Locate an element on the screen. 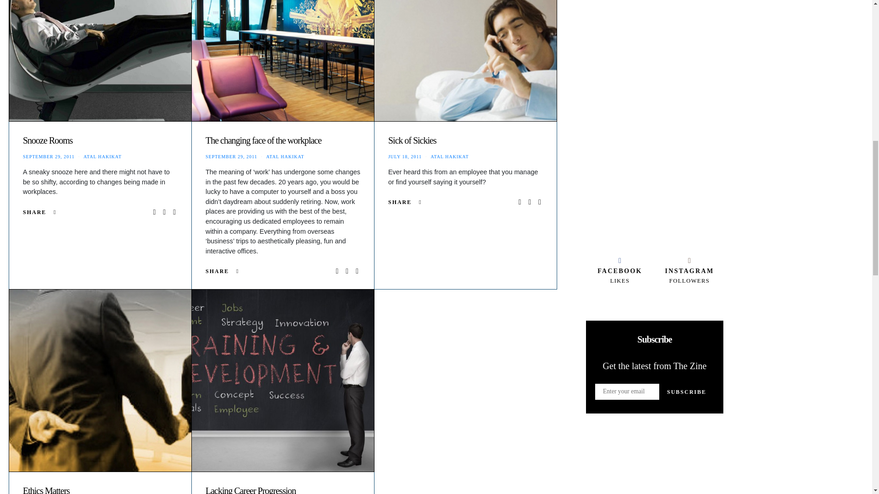  View all posts by Atal Hakikat is located at coordinates (285, 156).